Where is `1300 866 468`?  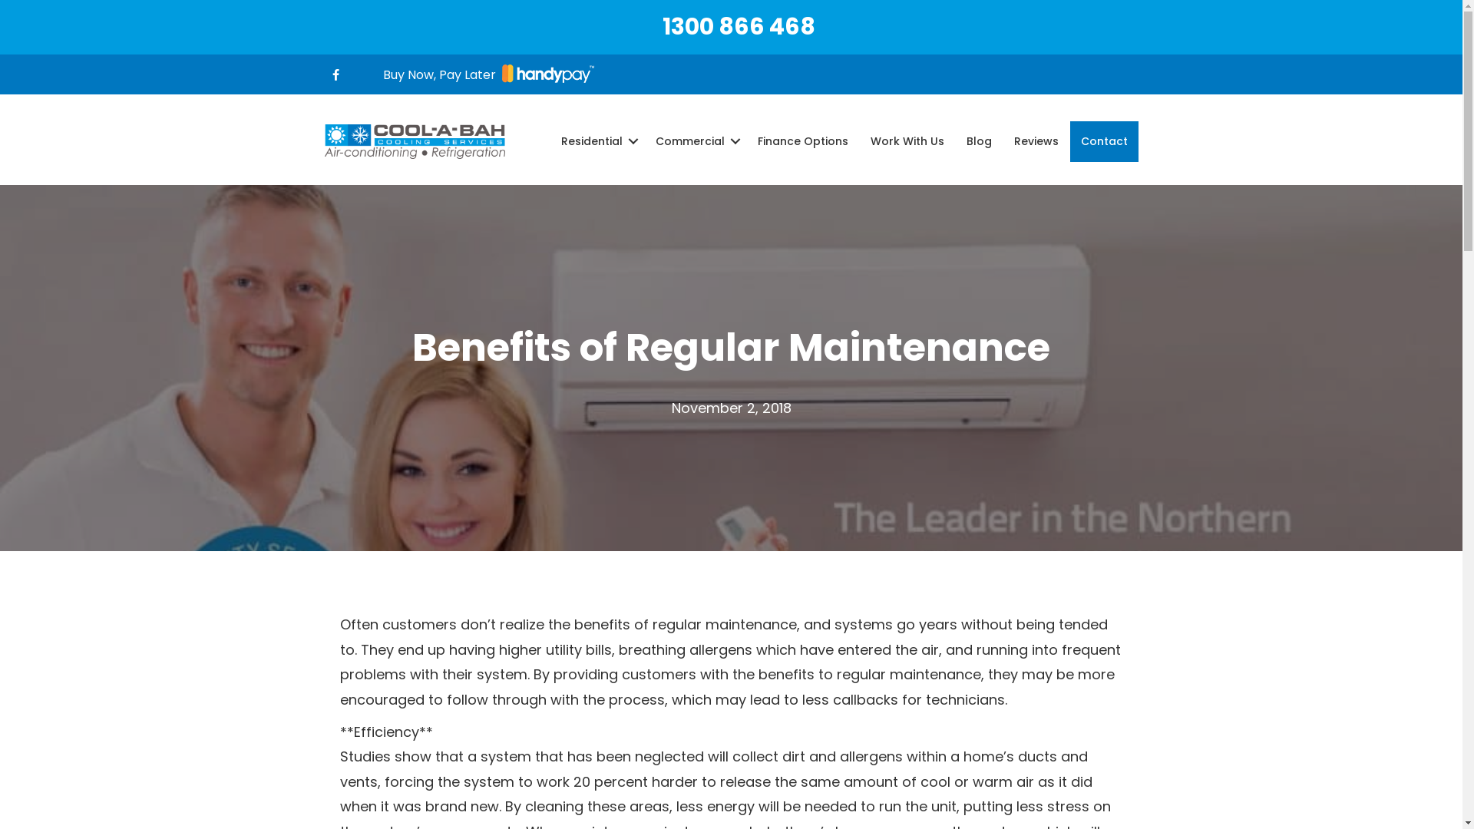
1300 866 468 is located at coordinates (739, 27).